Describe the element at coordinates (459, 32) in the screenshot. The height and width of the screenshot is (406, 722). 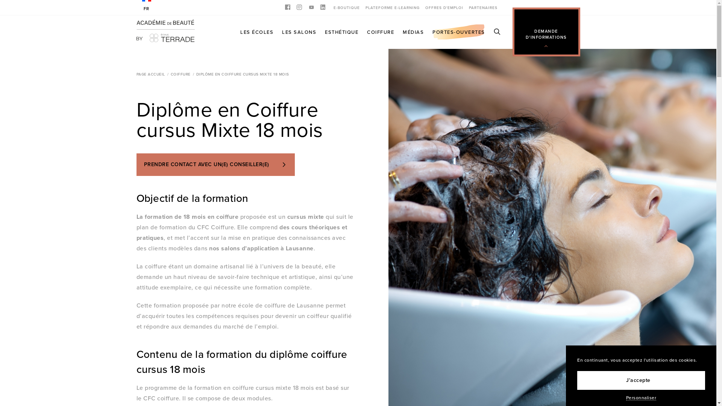
I see `PORTES-OUVERTES` at that location.